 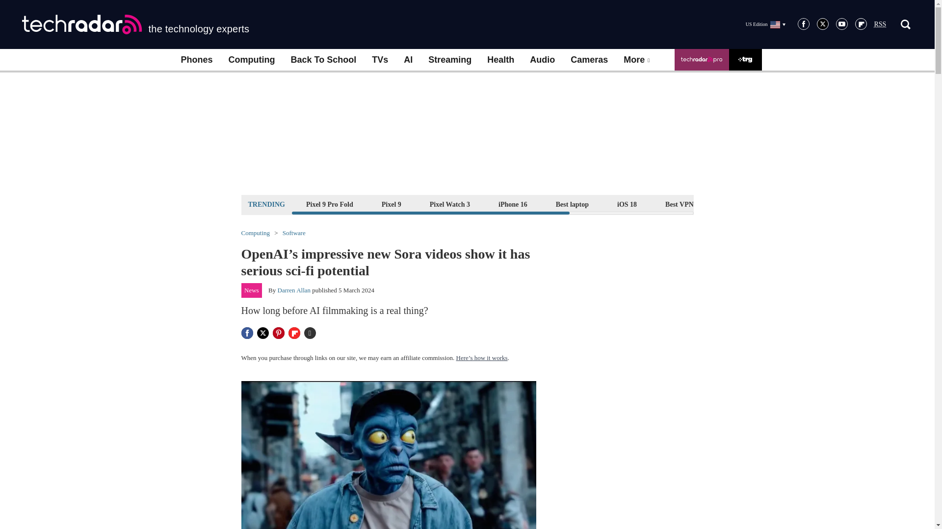 What do you see at coordinates (880, 24) in the screenshot?
I see `Really Simple Syndication` at bounding box center [880, 24].